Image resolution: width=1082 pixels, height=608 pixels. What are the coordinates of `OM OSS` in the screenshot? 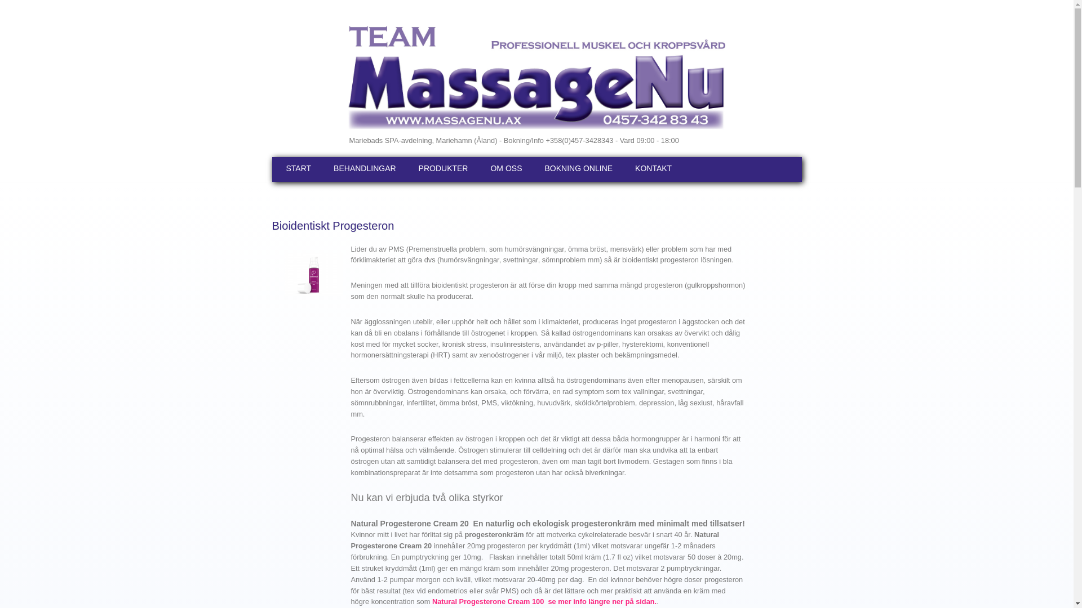 It's located at (506, 169).